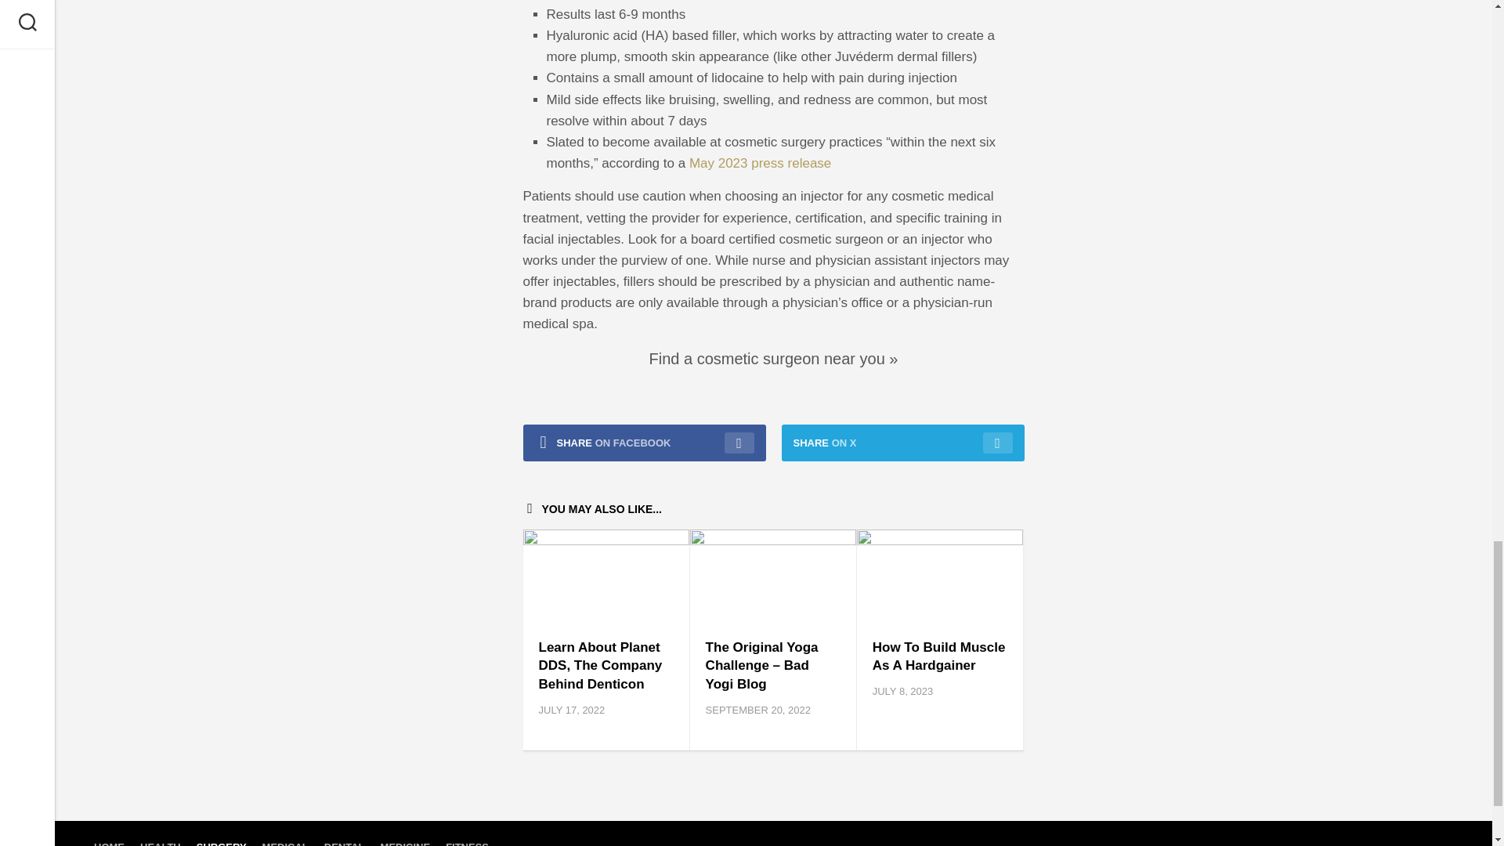 This screenshot has height=846, width=1504. I want to click on HOME, so click(109, 843).